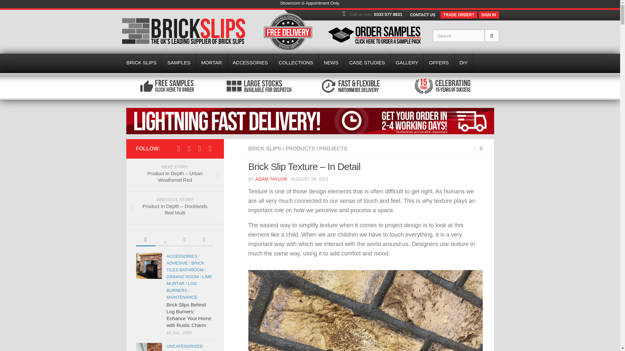 The height and width of the screenshot is (351, 625). Describe the element at coordinates (333, 149) in the screenshot. I see `PROJECTS` at that location.